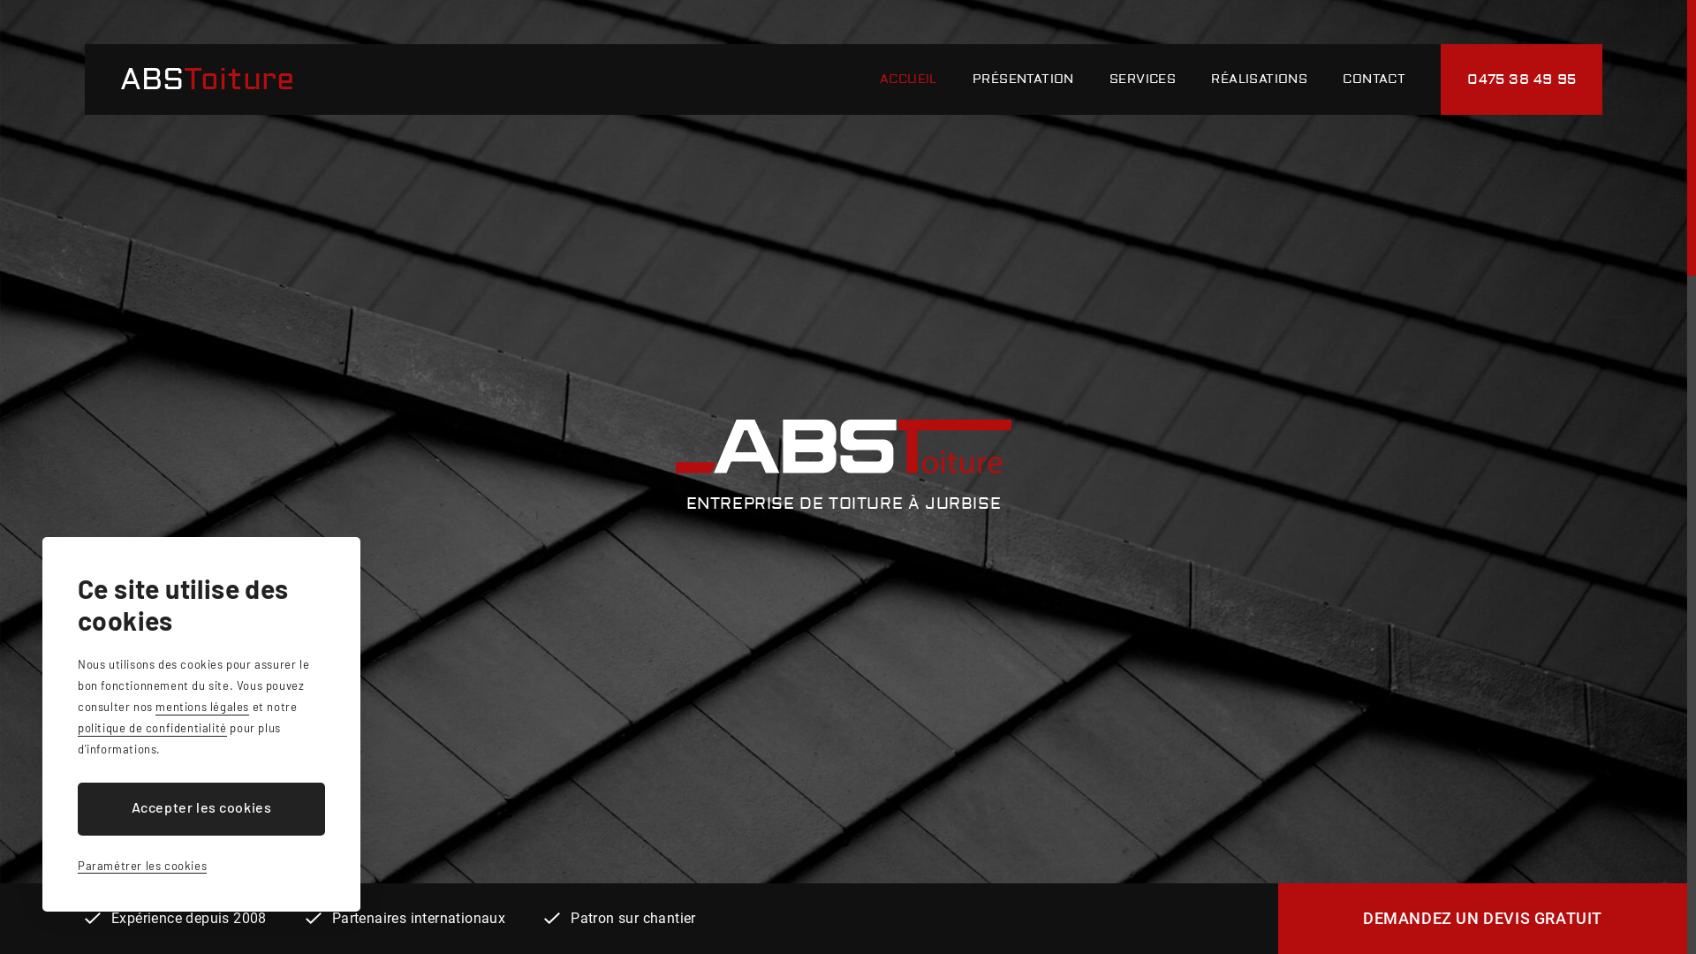 Image resolution: width=1696 pixels, height=954 pixels. Describe the element at coordinates (908, 79) in the screenshot. I see `ACCUEIL` at that location.